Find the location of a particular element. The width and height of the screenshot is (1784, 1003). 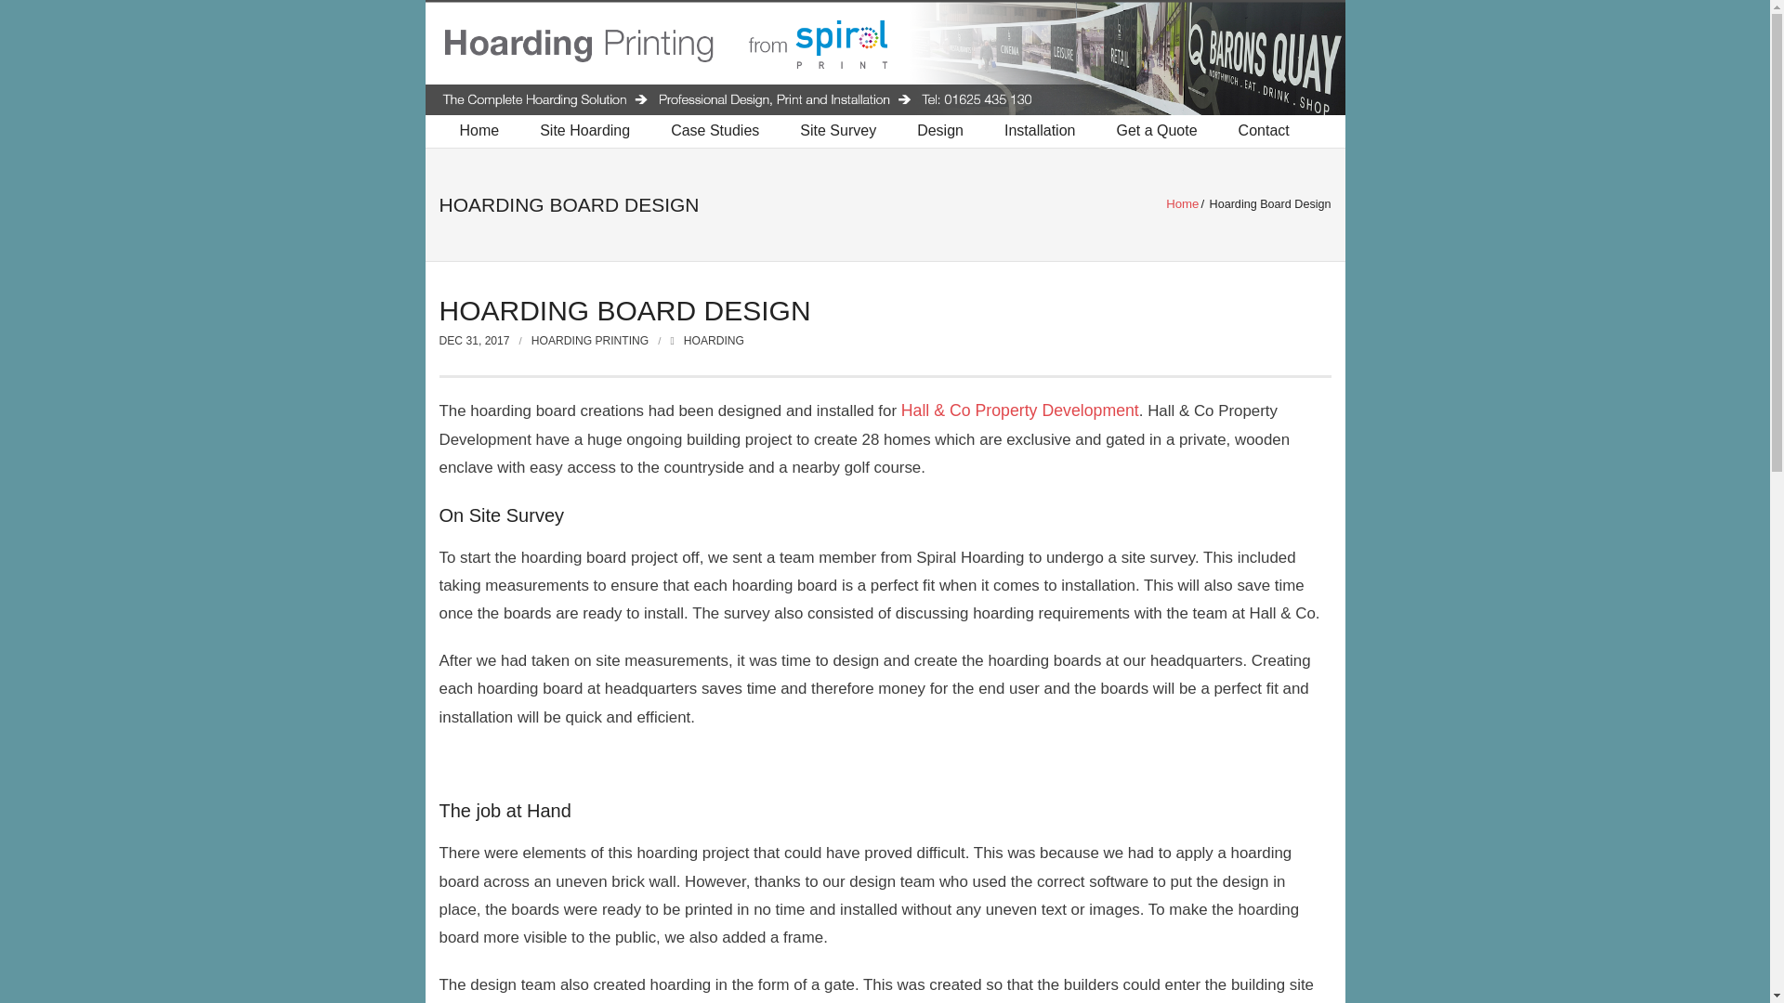

Home is located at coordinates (1182, 202).